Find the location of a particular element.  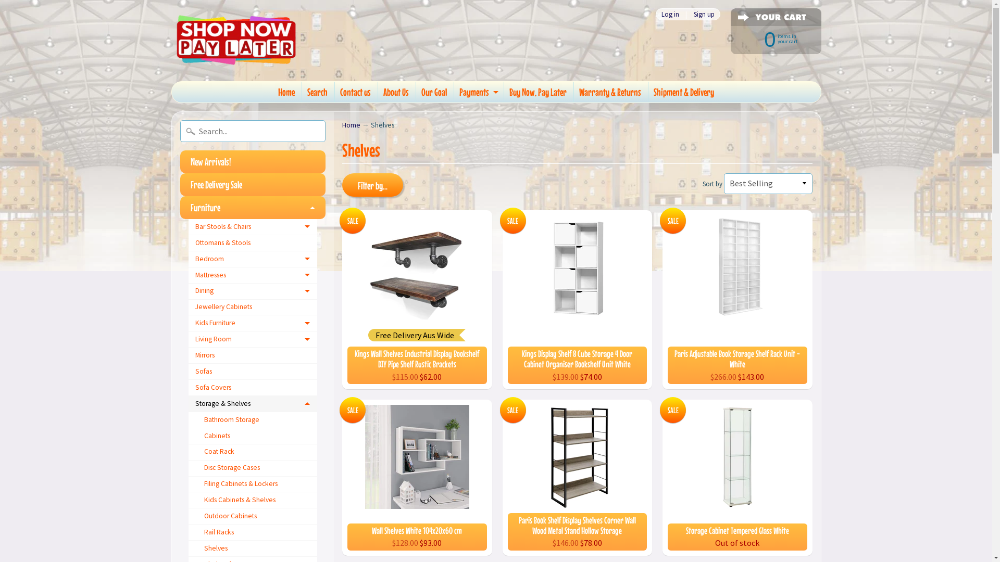

Storage & Shelves is located at coordinates (253, 404).